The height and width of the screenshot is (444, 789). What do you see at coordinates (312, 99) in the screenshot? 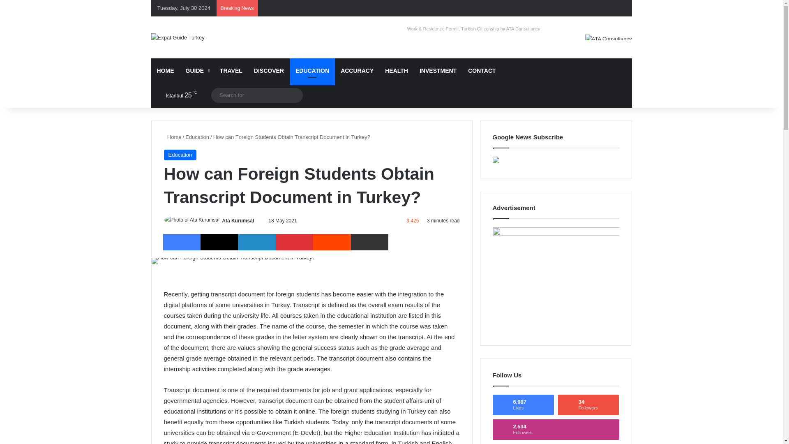
I see `EDUCATION` at bounding box center [312, 99].